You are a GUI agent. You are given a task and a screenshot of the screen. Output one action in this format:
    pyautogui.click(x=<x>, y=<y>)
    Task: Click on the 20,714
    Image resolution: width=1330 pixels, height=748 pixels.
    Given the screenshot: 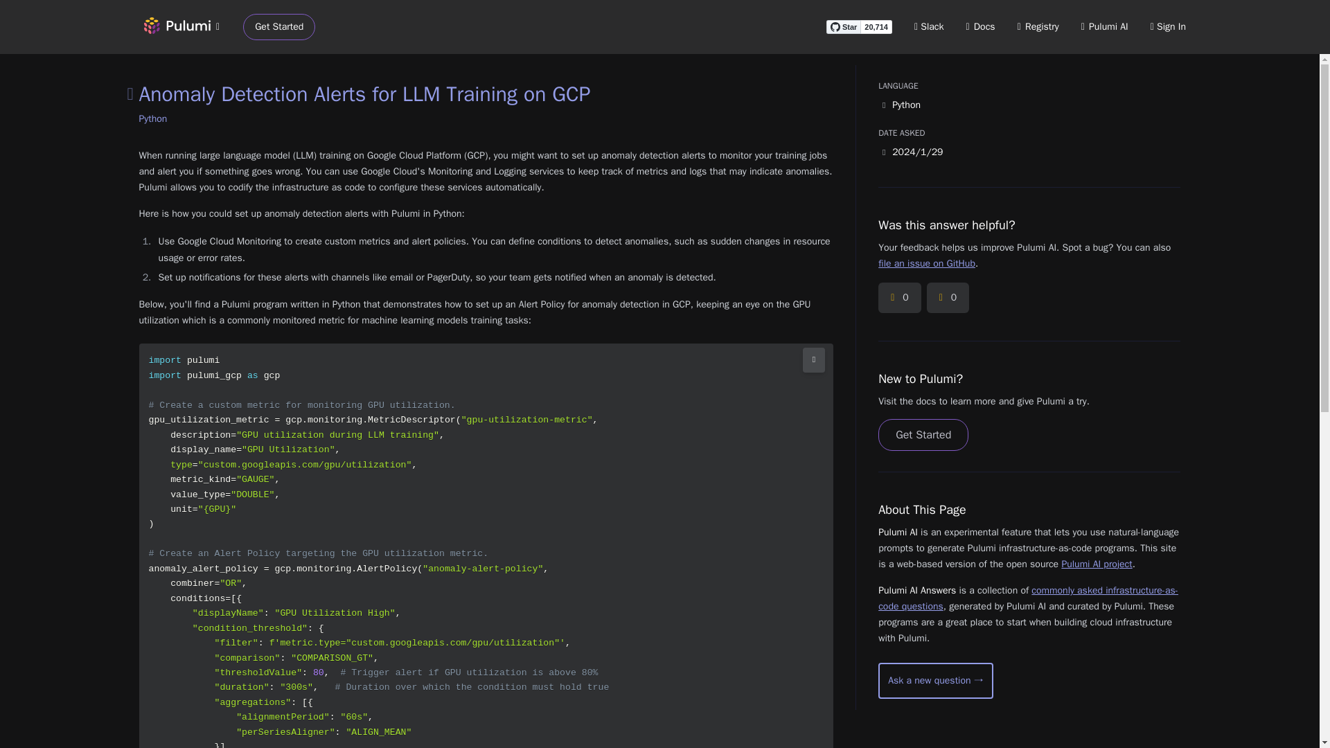 What is the action you would take?
    pyautogui.click(x=876, y=26)
    